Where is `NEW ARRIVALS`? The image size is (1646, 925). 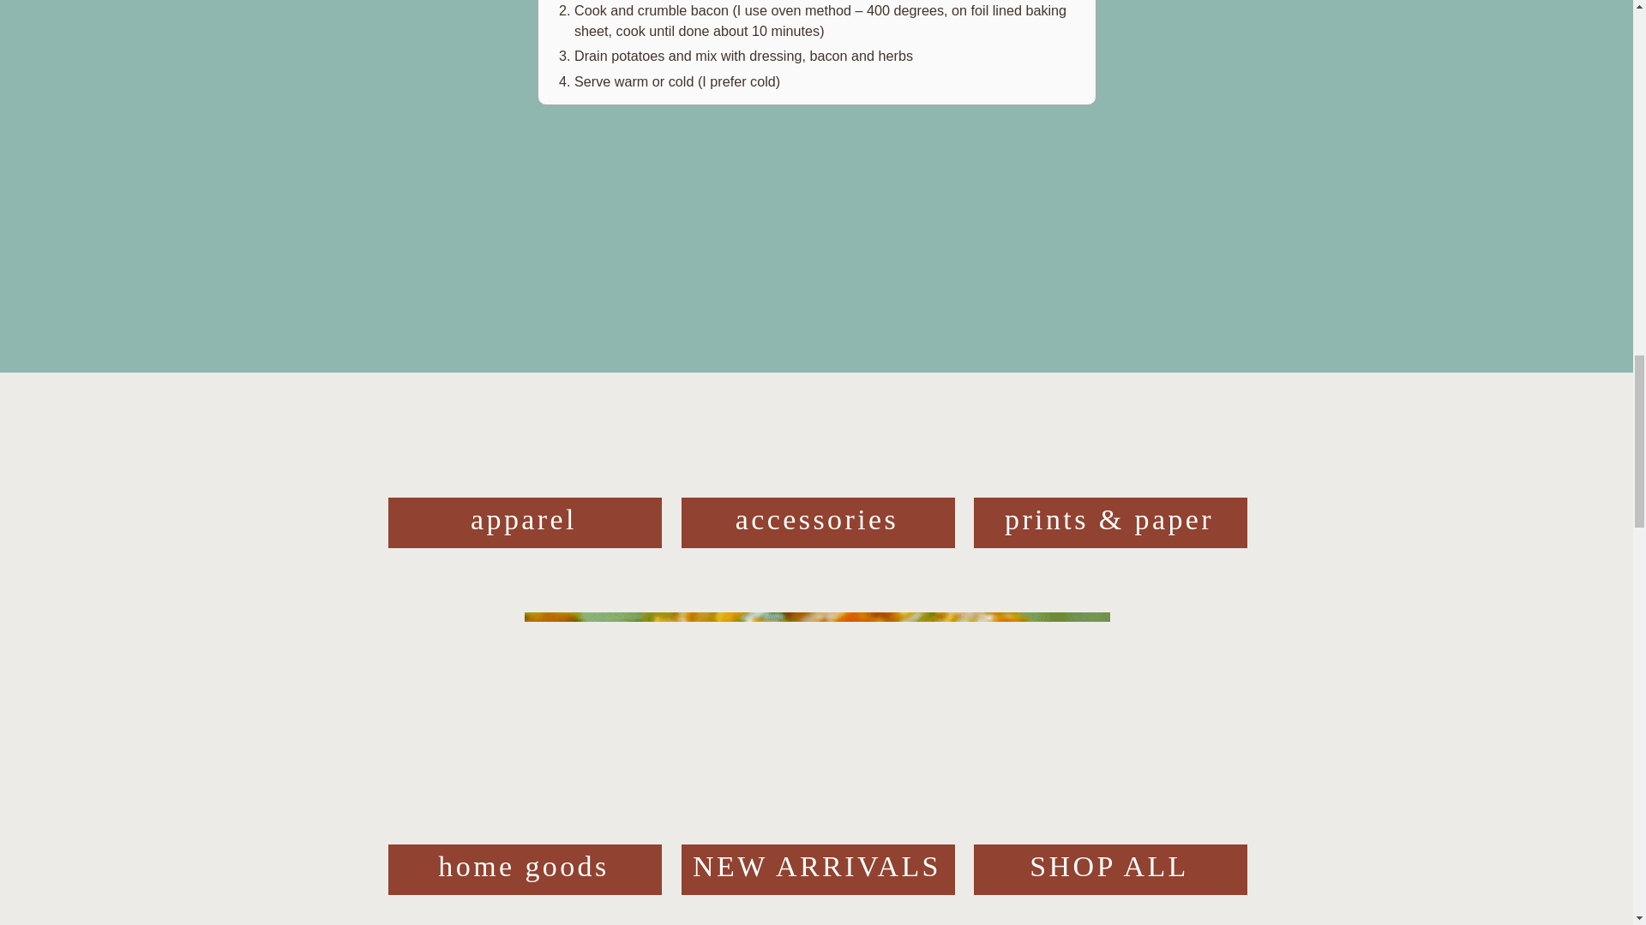 NEW ARRIVALS is located at coordinates (818, 870).